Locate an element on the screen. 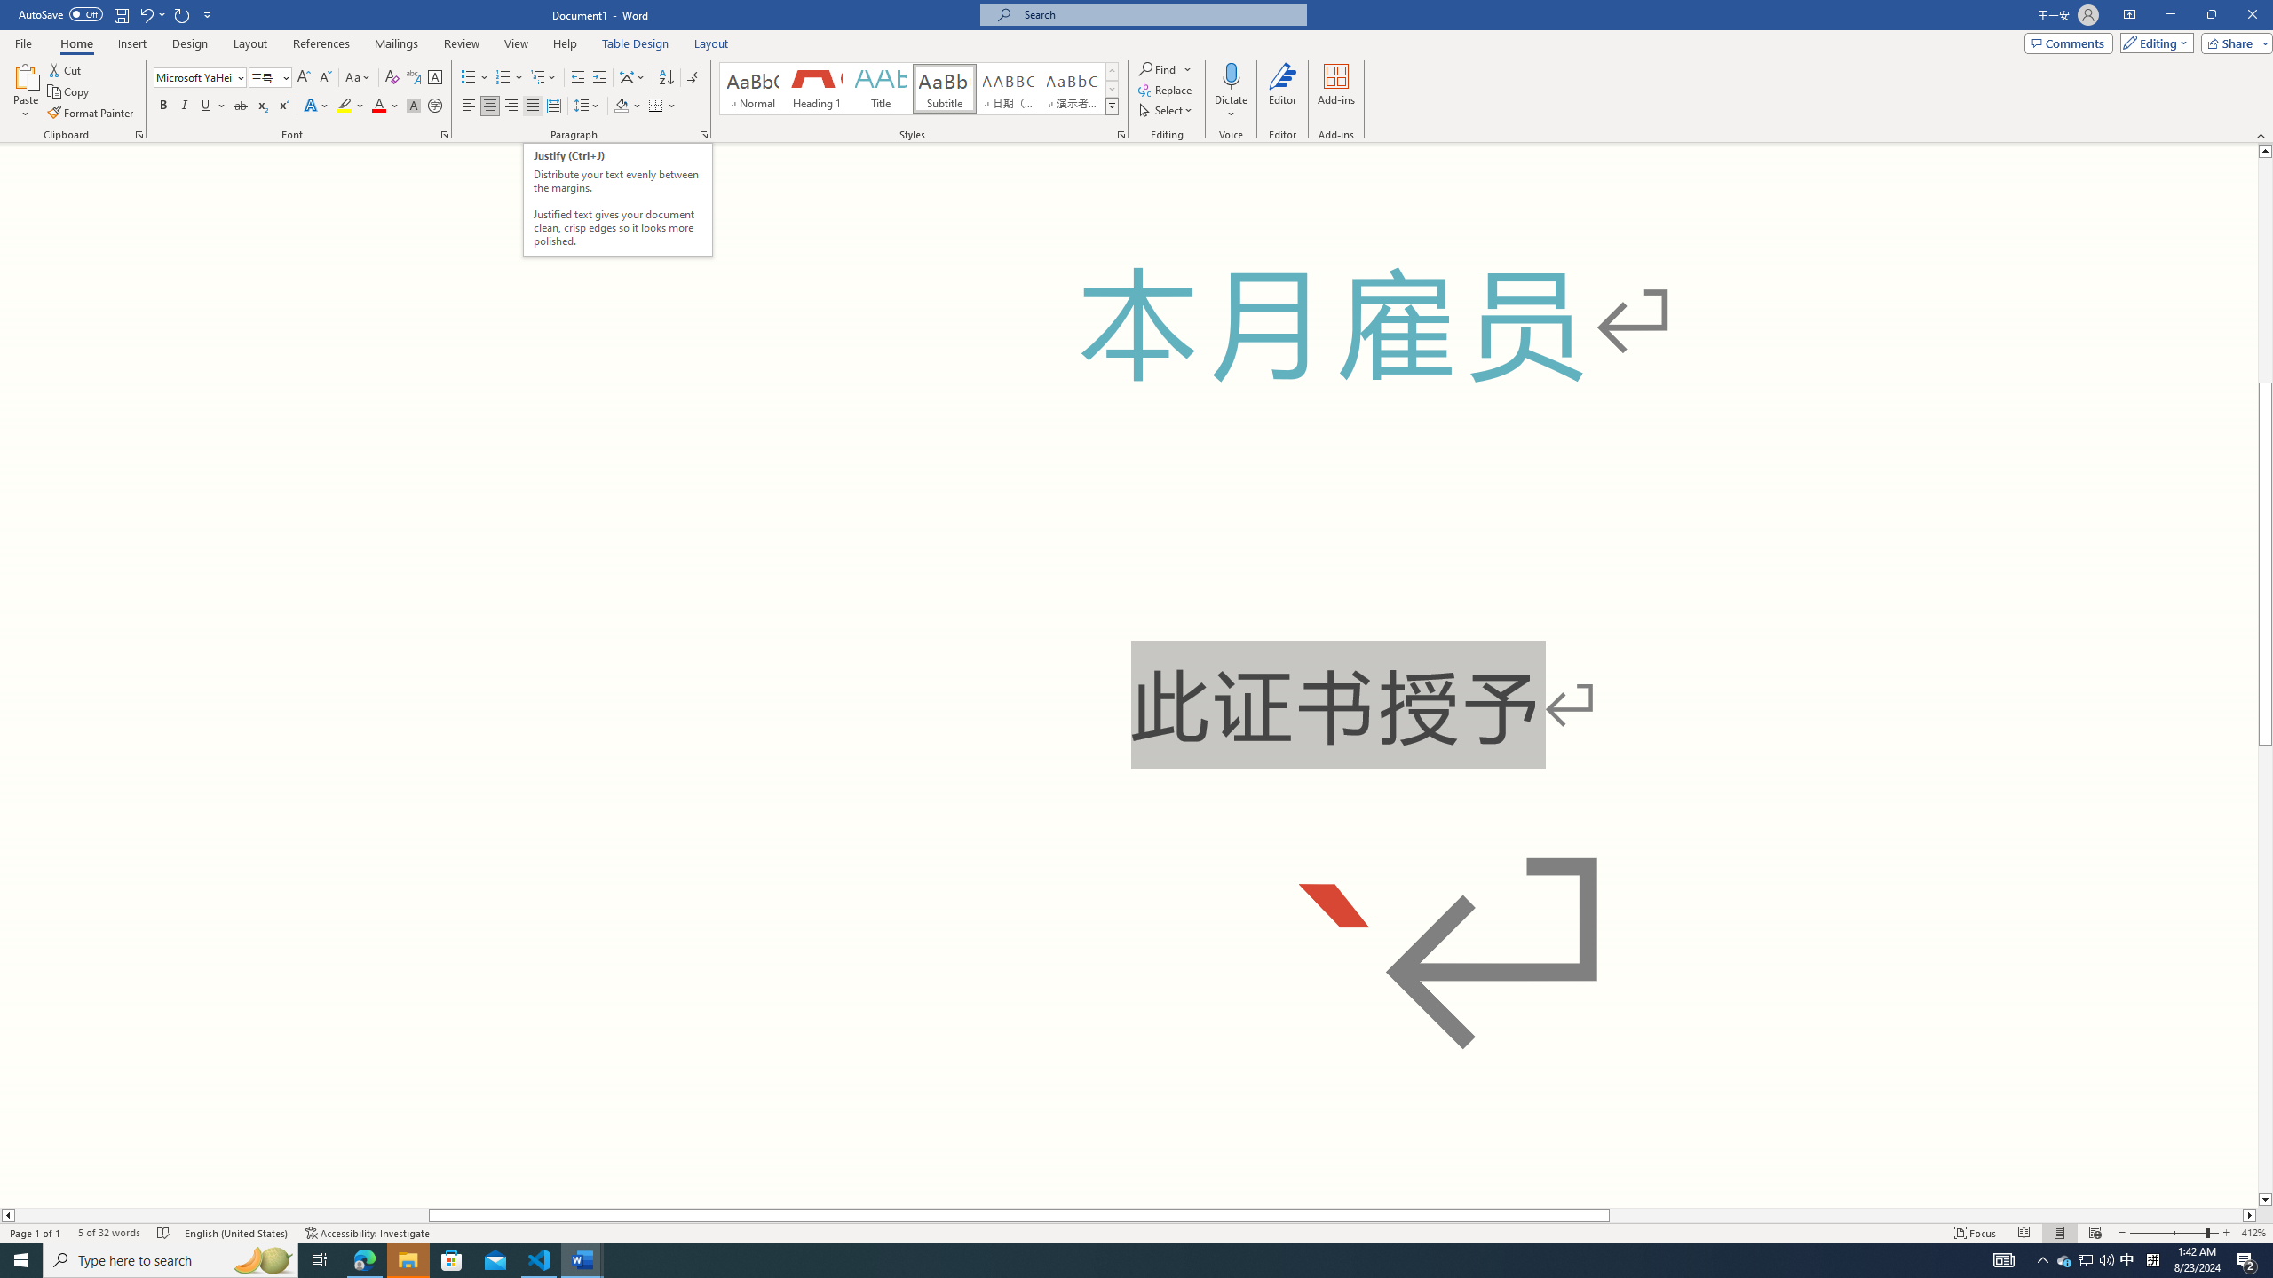 Image resolution: width=2273 pixels, height=1278 pixels. Line and Paragraph Spacing is located at coordinates (588, 106).